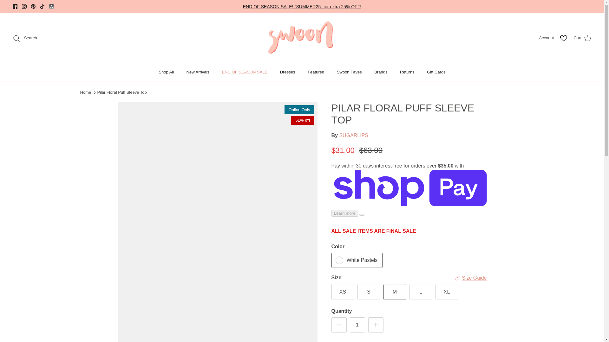  What do you see at coordinates (15, 6) in the screenshot?
I see `Facebook` at bounding box center [15, 6].